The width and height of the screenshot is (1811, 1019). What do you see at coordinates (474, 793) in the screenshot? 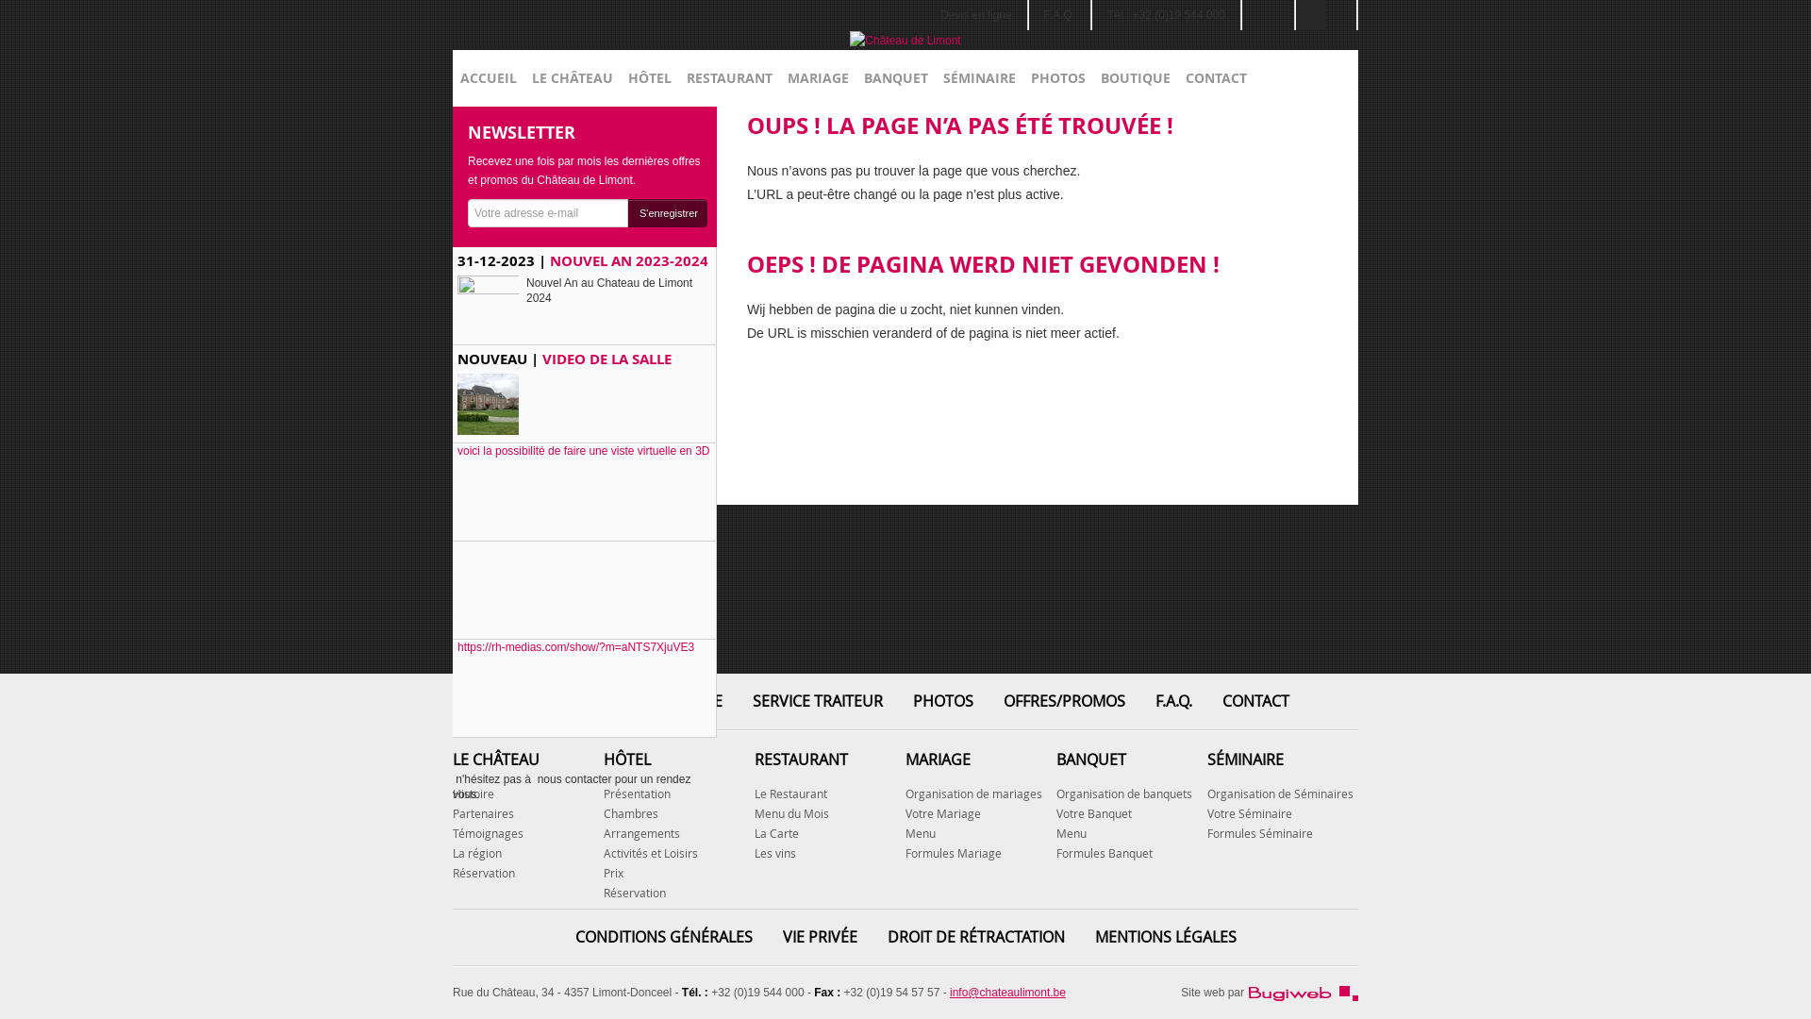
I see `Histoire` at bounding box center [474, 793].